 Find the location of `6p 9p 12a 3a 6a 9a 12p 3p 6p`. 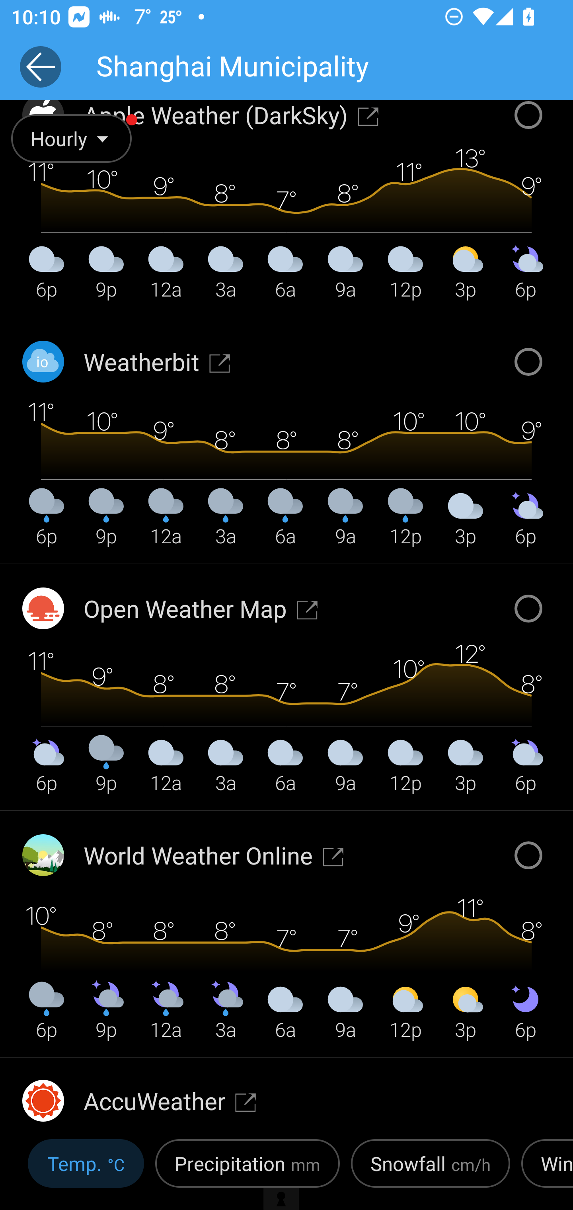

6p 9p 12a 3a 6a 9a 12p 3p 6p is located at coordinates (286, 439).